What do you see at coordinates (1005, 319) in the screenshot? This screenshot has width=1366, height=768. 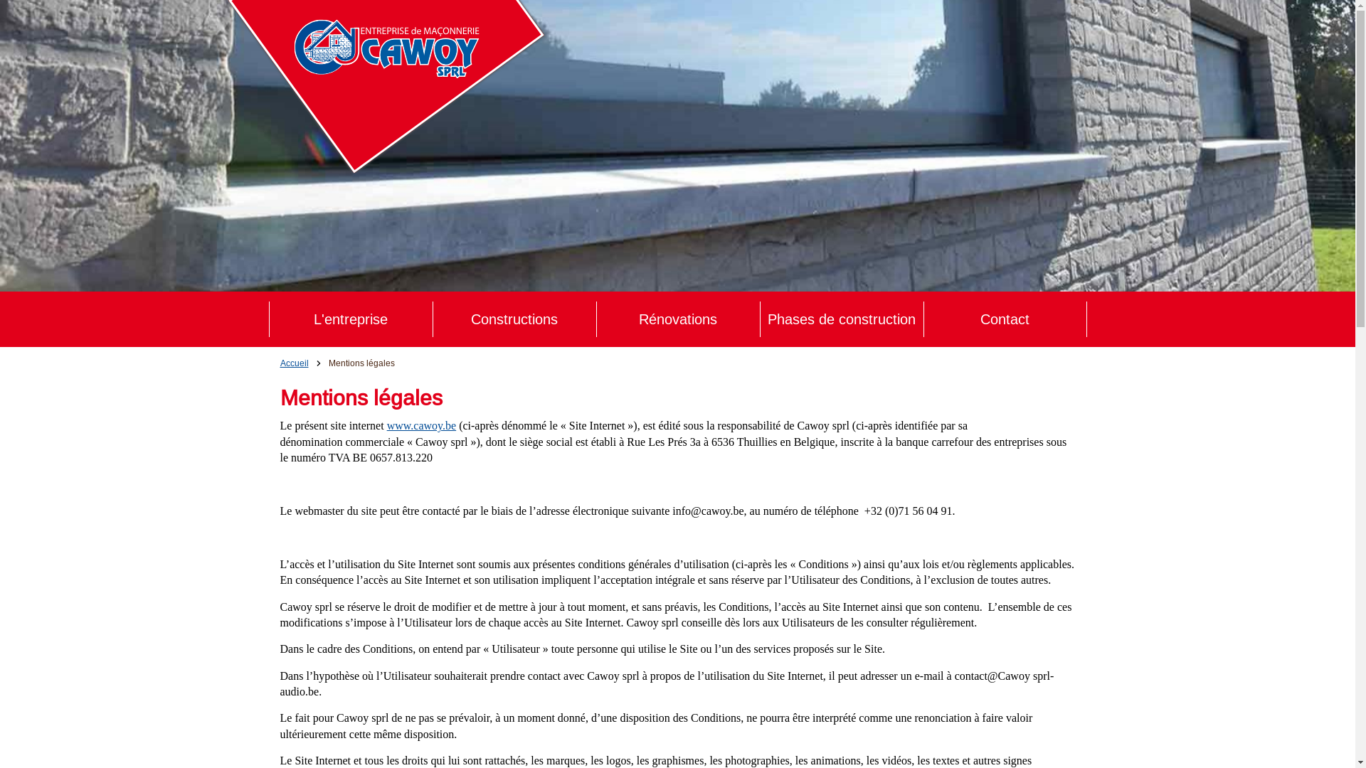 I see `Contact` at bounding box center [1005, 319].